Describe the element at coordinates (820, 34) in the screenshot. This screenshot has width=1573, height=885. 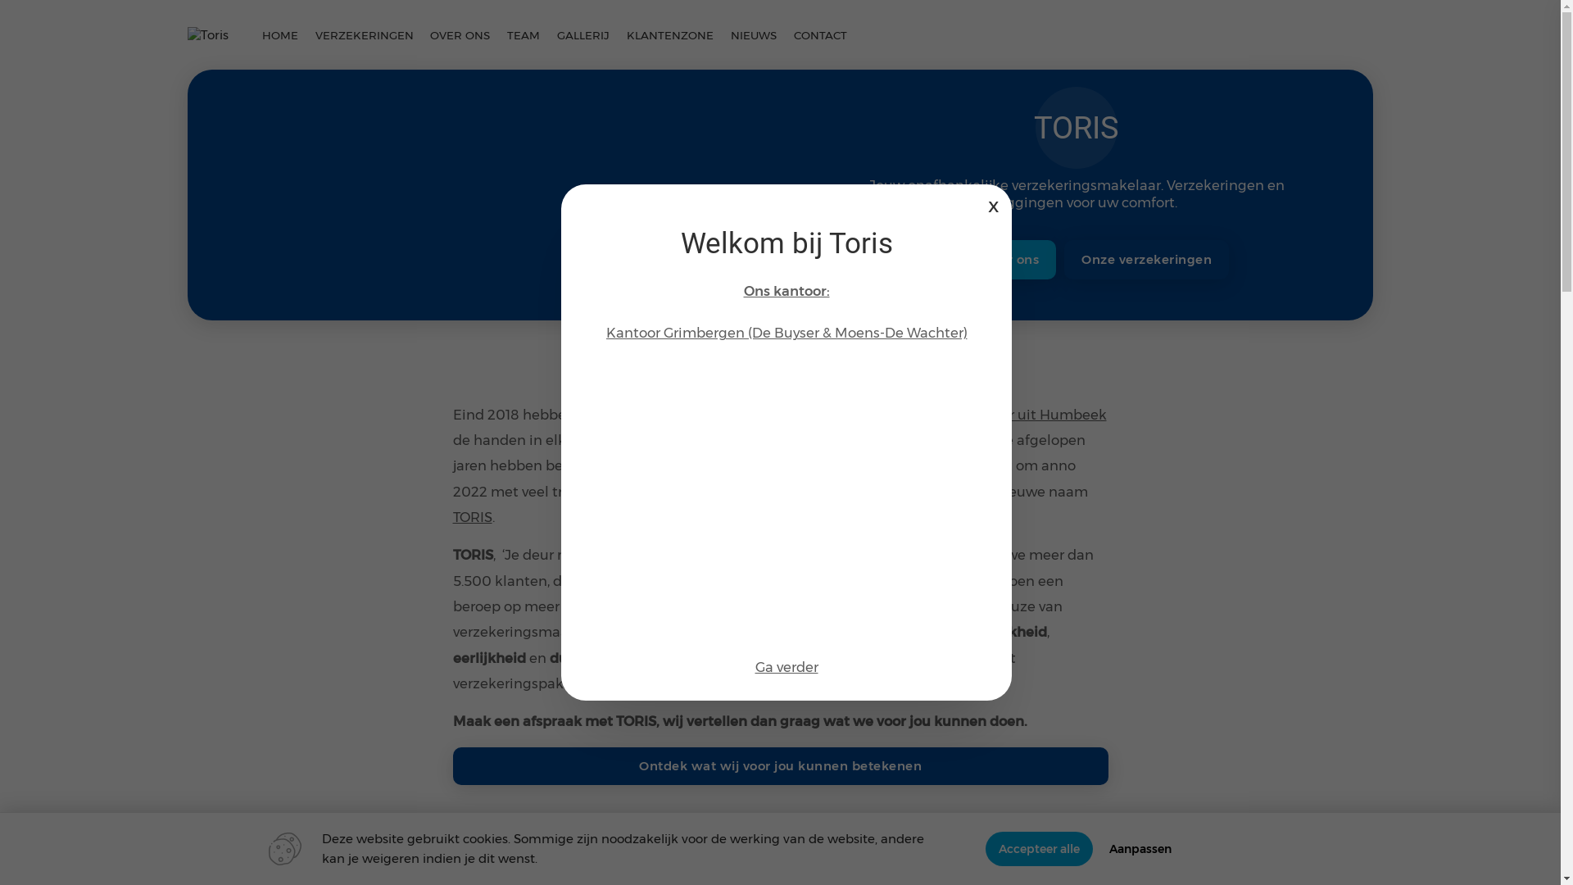
I see `CONTACT` at that location.